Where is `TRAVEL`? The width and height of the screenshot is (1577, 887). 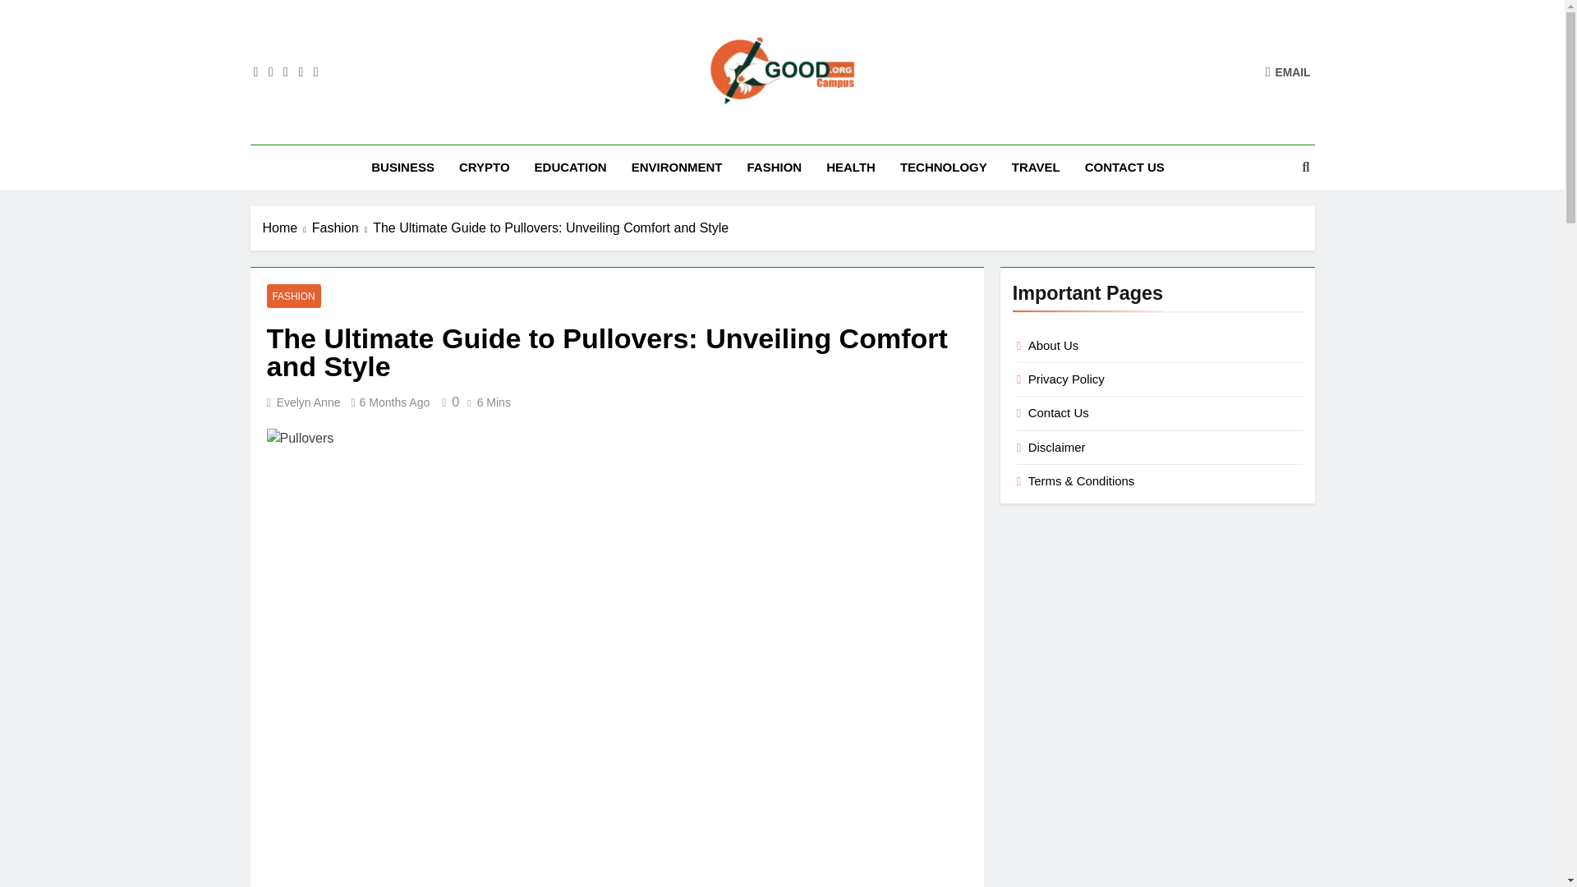 TRAVEL is located at coordinates (1036, 167).